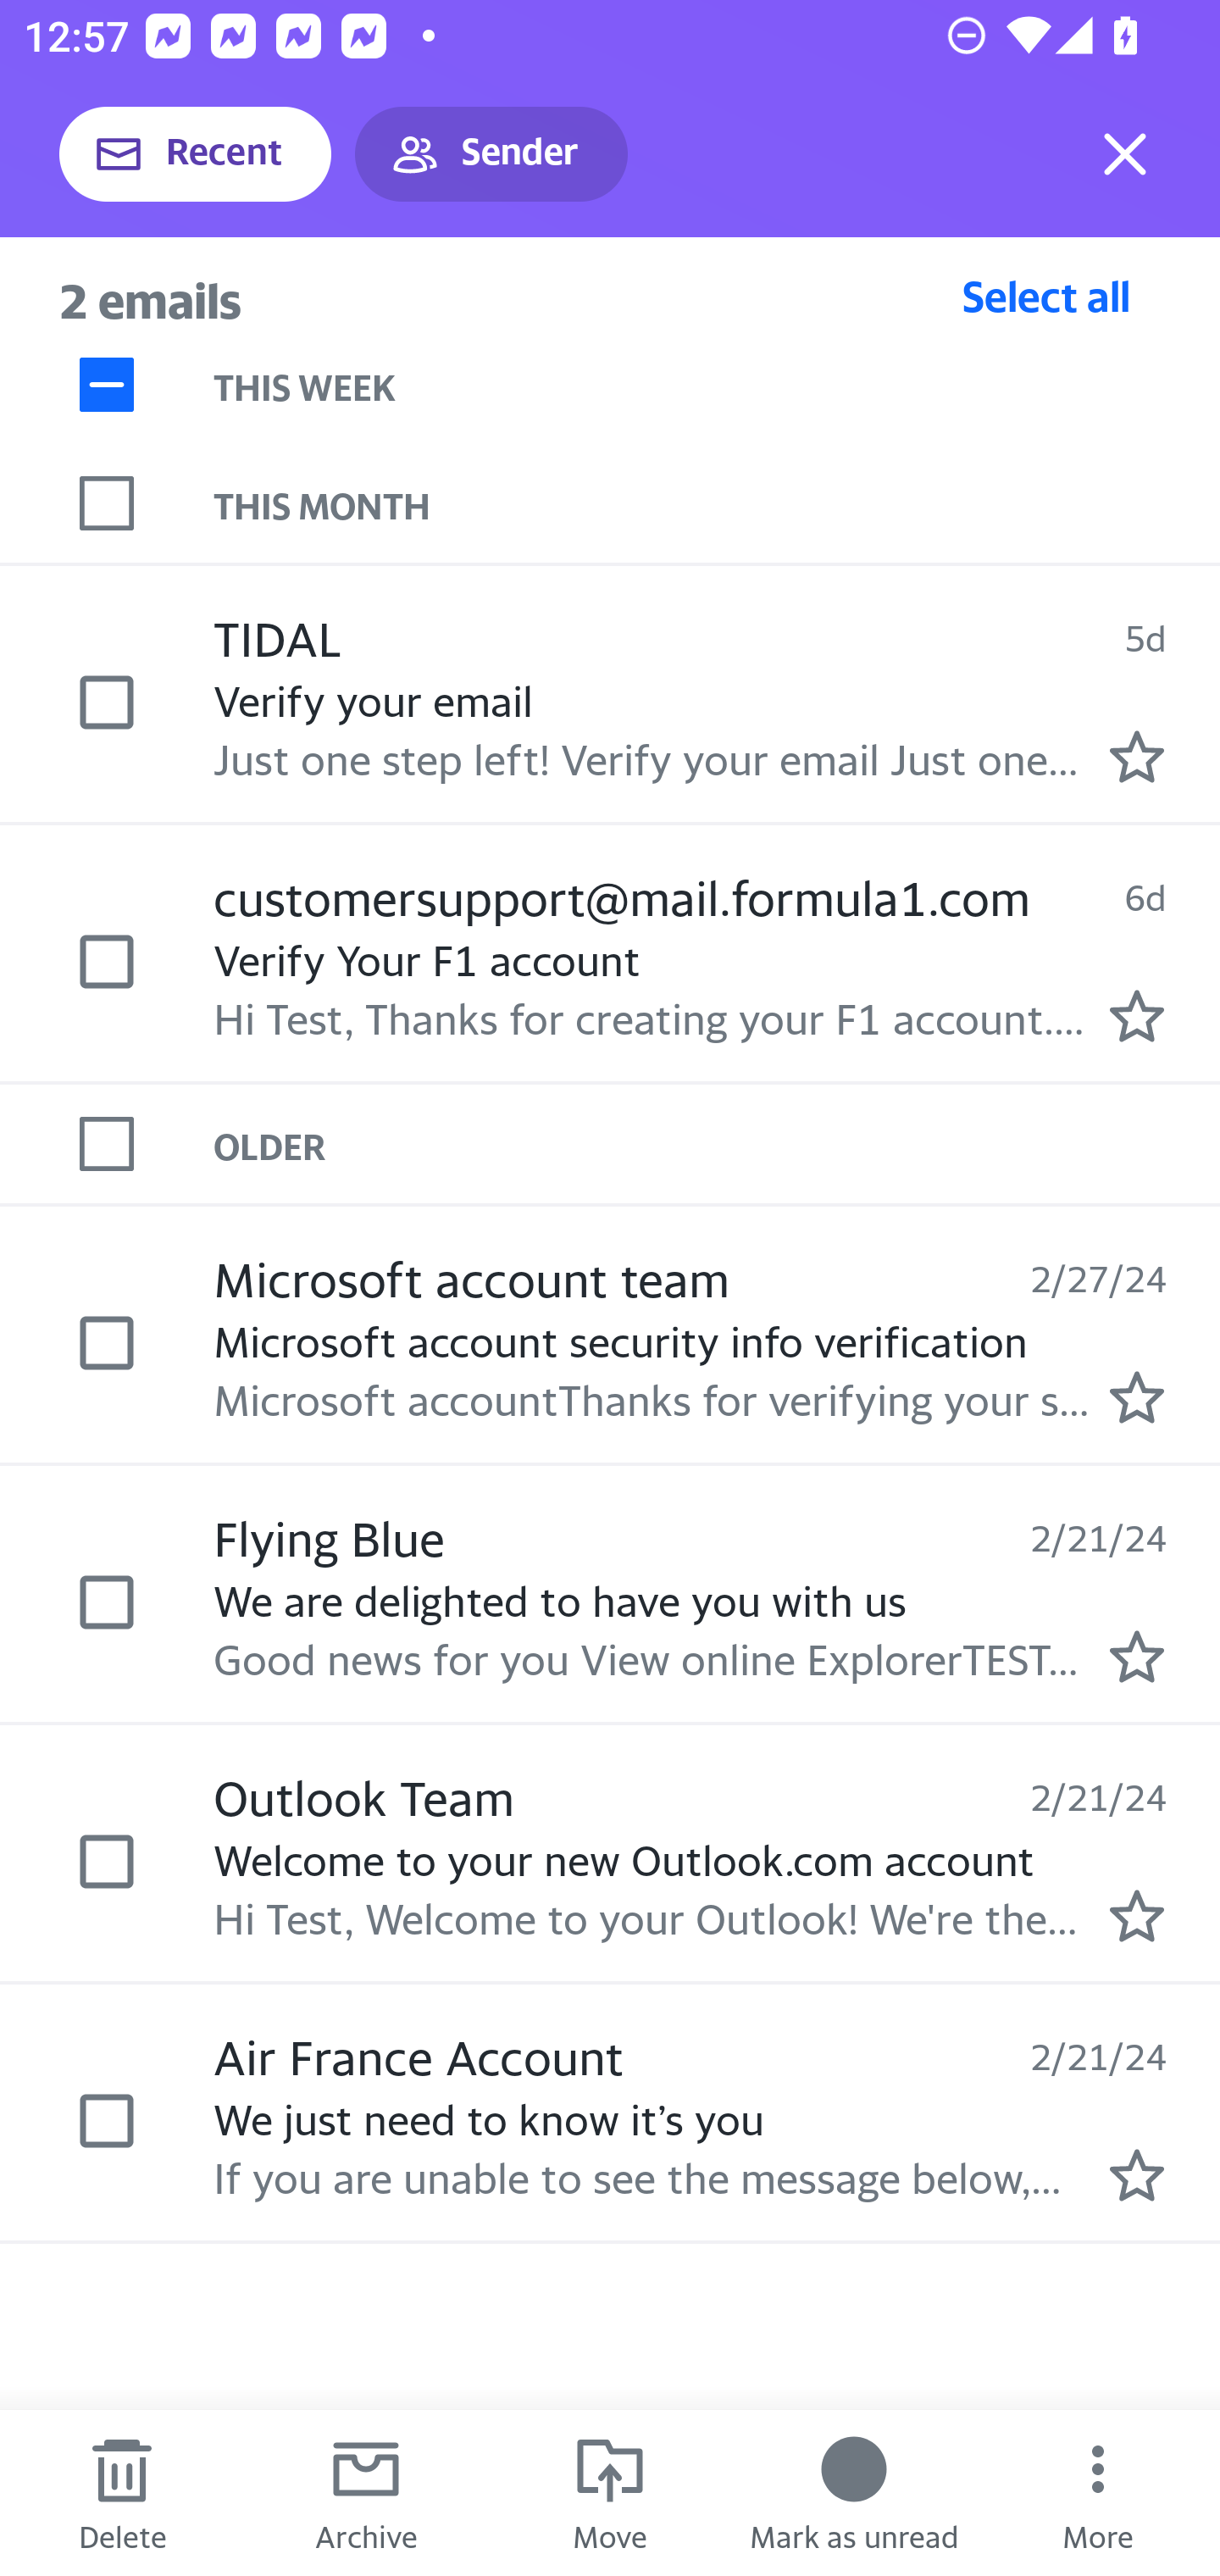 The width and height of the screenshot is (1220, 2576). Describe the element at coordinates (1137, 2175) in the screenshot. I see `Mark as starred.` at that location.